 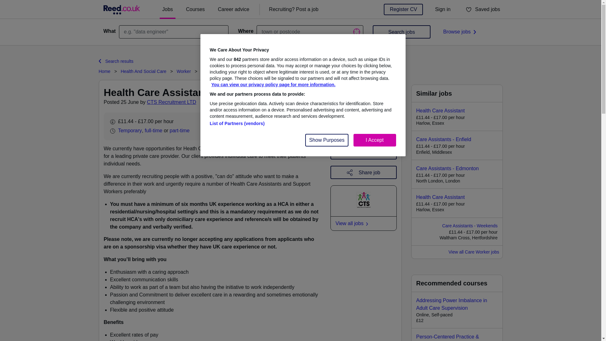 What do you see at coordinates (130, 131) in the screenshot?
I see `Temporary` at bounding box center [130, 131].